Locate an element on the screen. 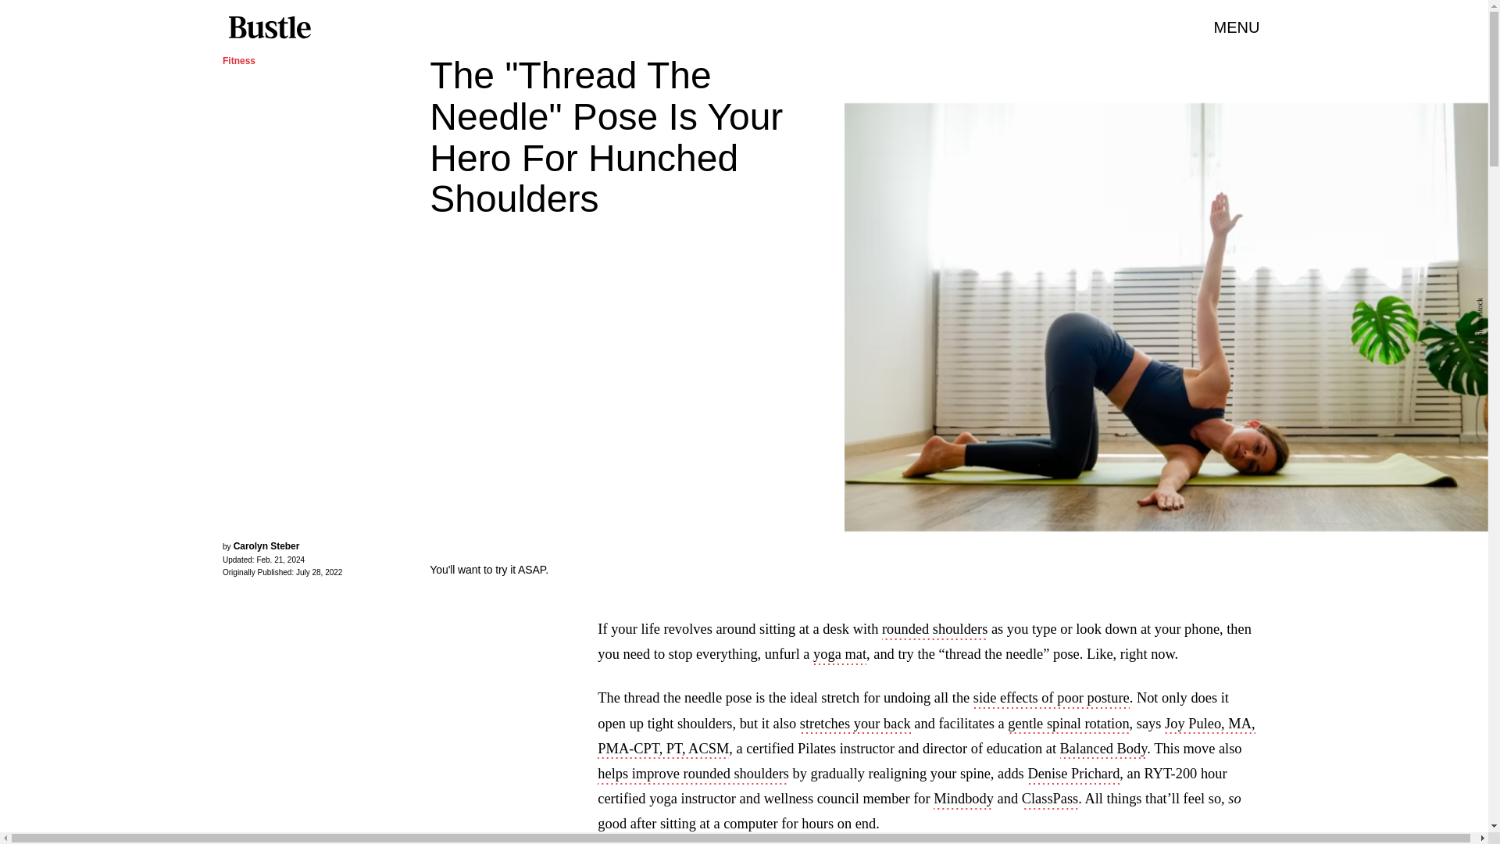 The height and width of the screenshot is (844, 1500). Joy Puleo, MA, PMA-CPT, PT, ACSM is located at coordinates (925, 738).